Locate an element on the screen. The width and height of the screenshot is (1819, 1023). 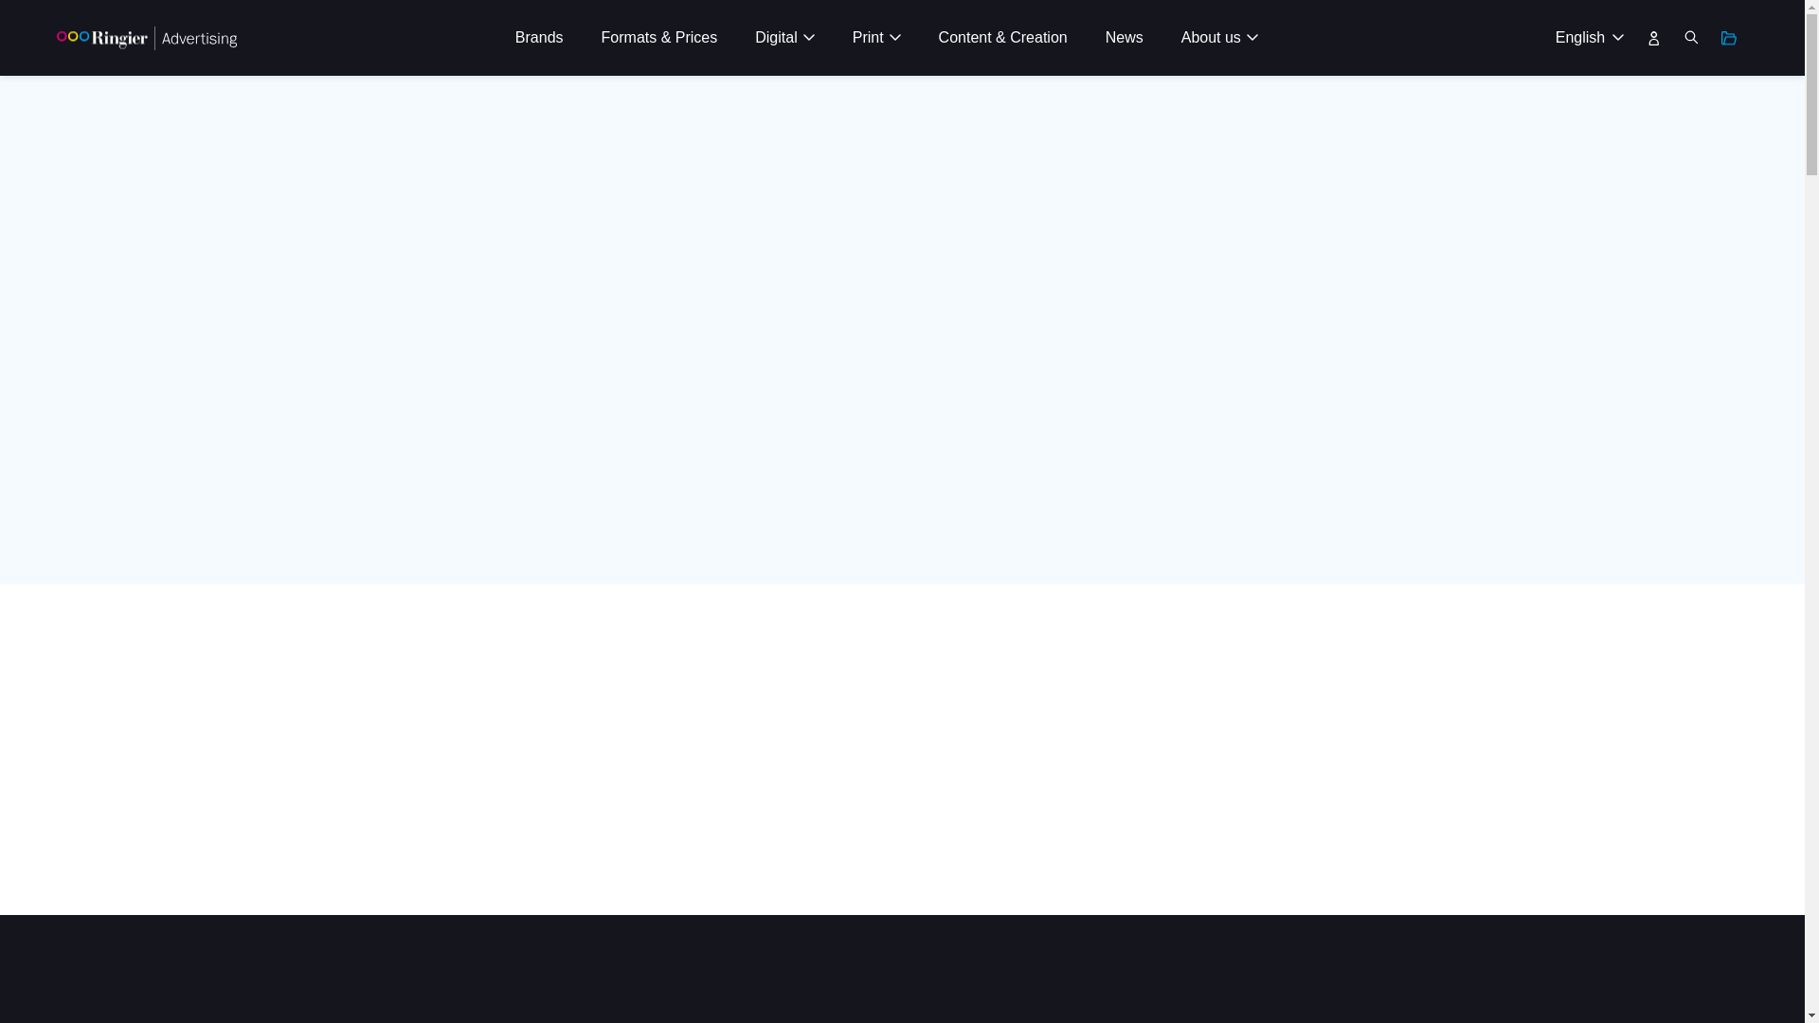
Open watch list is located at coordinates (1728, 38).